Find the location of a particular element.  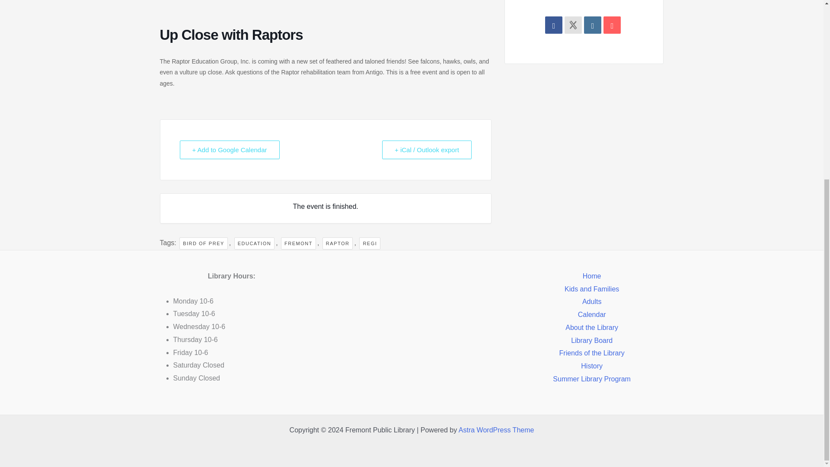

Email is located at coordinates (612, 25).